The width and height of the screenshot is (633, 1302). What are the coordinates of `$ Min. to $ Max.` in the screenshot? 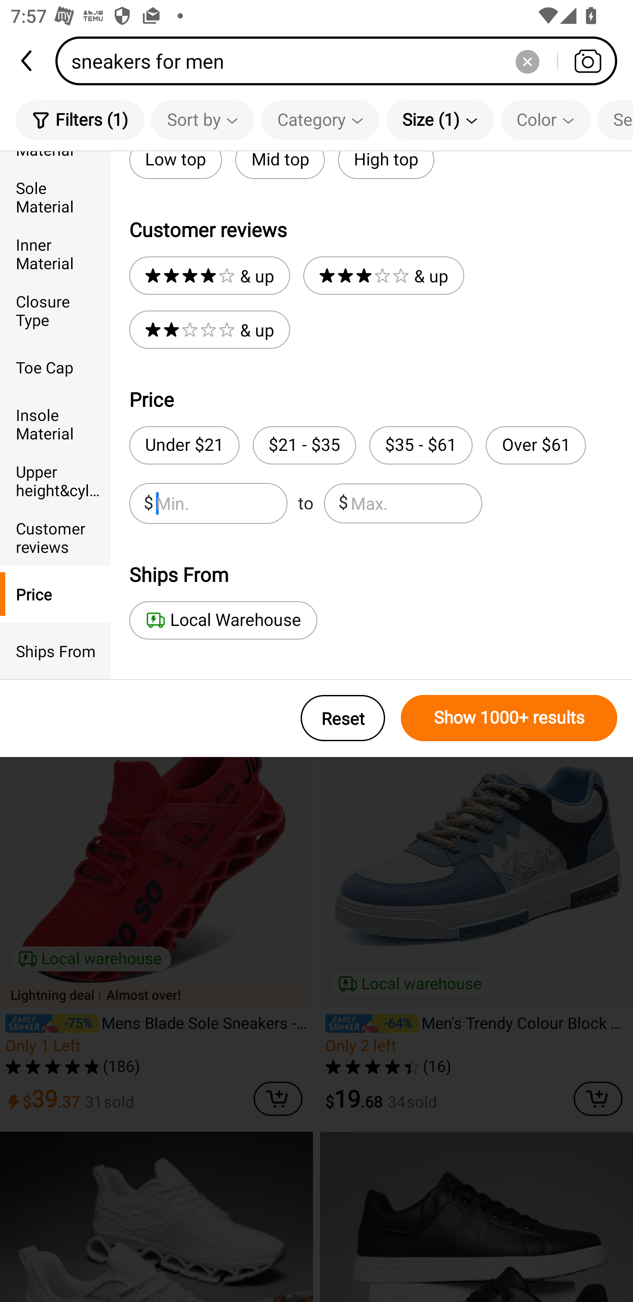 It's located at (306, 503).